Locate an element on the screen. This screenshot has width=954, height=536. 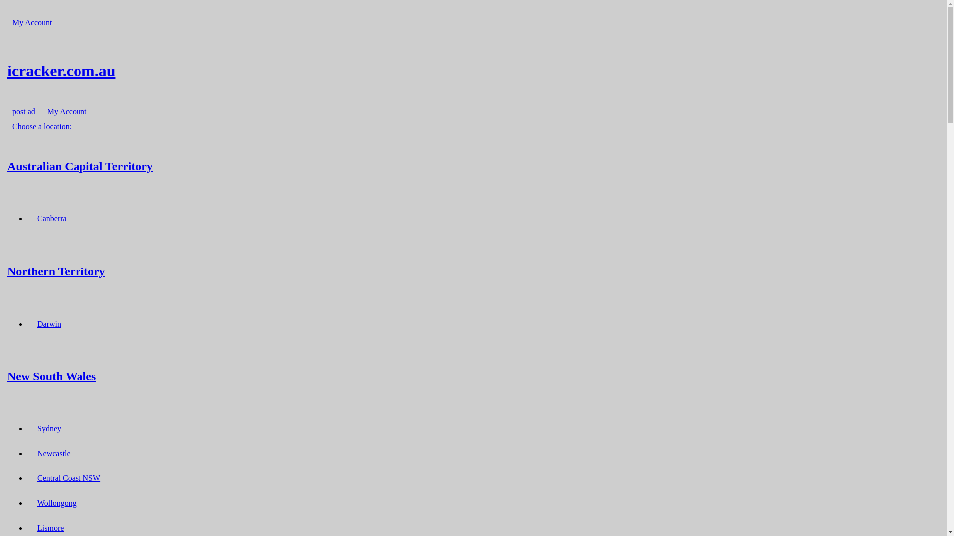
Central Coast NSW is located at coordinates (69, 478).